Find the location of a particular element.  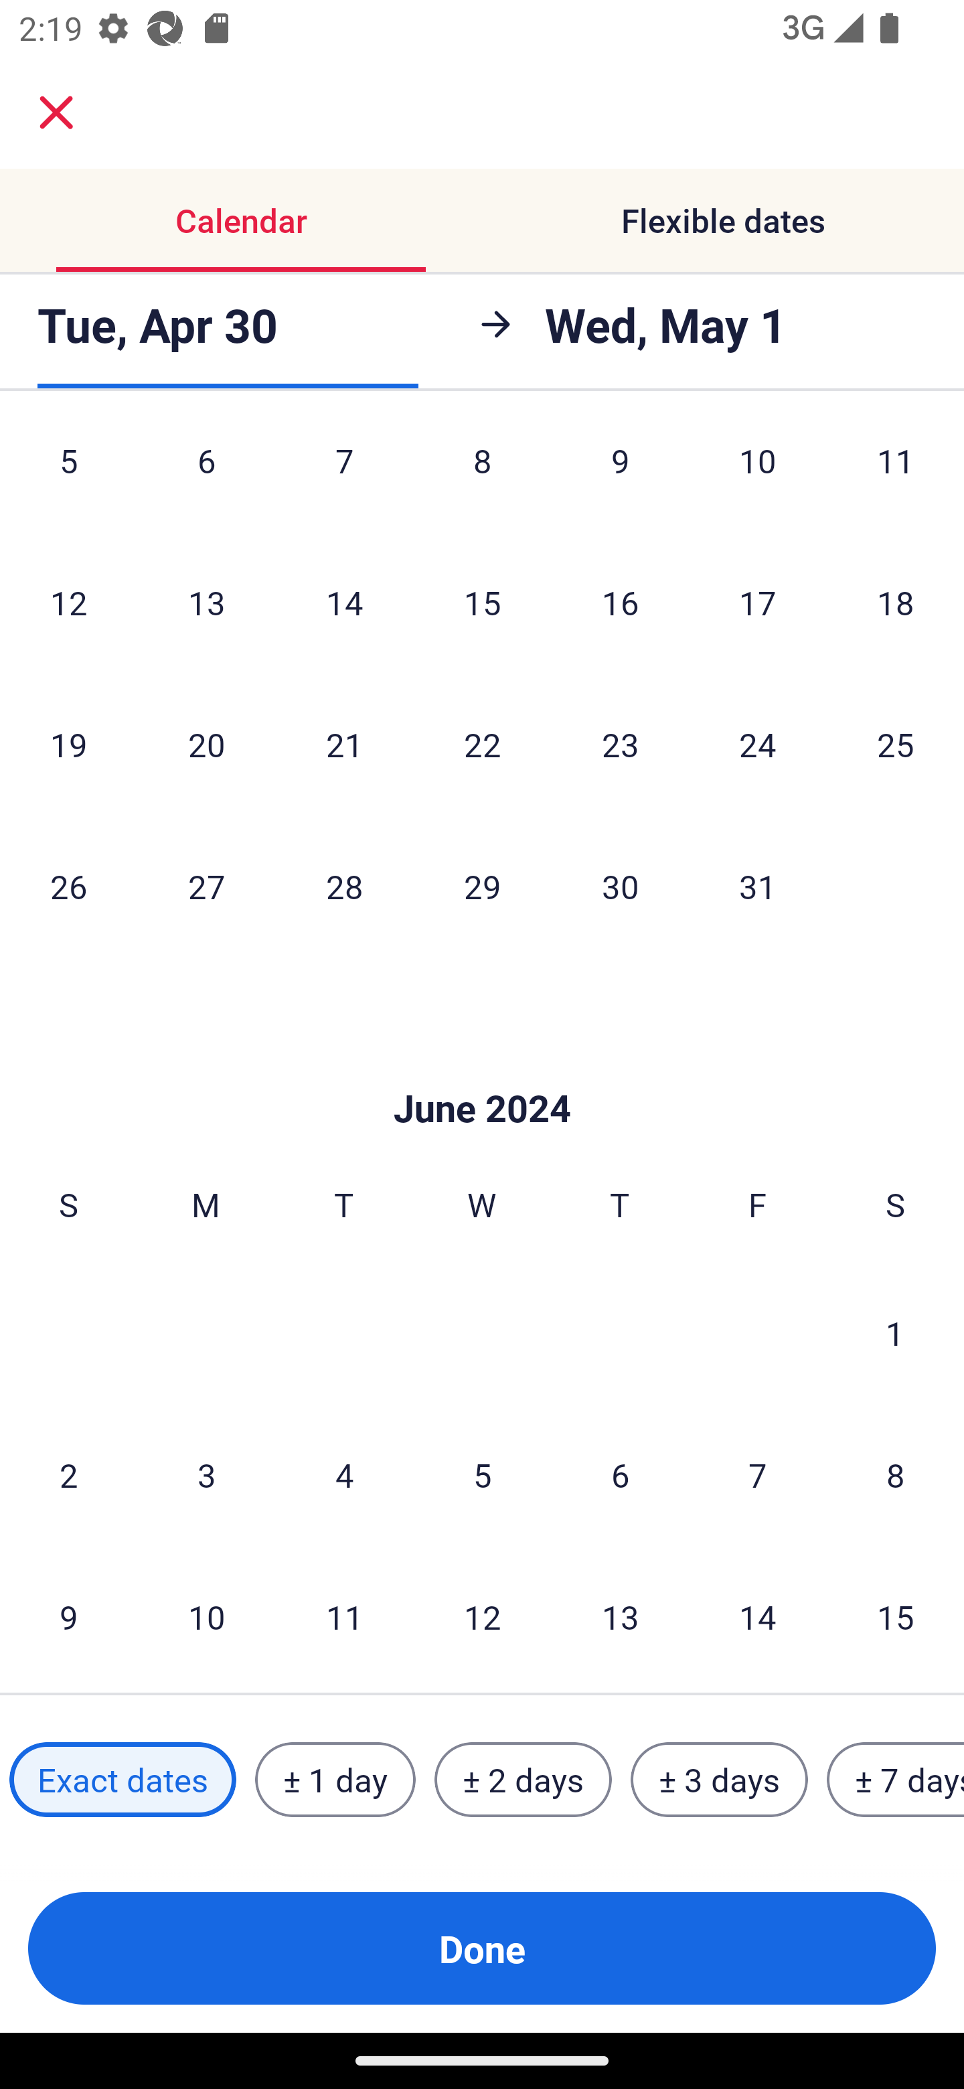

± 2 days is located at coordinates (524, 1780).